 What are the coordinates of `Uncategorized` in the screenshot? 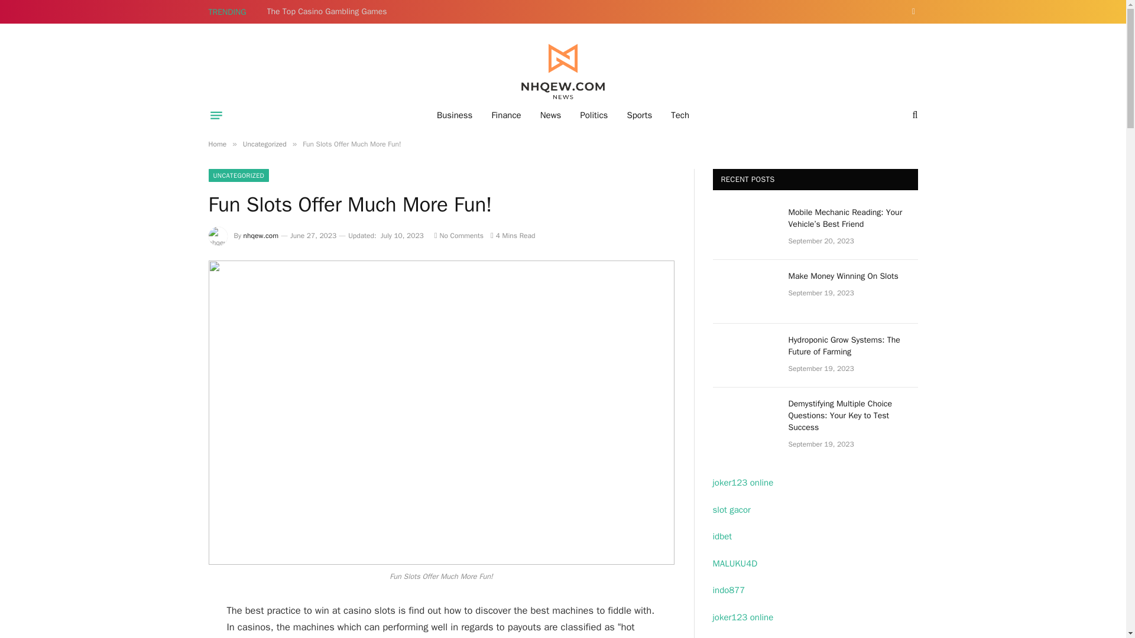 It's located at (265, 144).